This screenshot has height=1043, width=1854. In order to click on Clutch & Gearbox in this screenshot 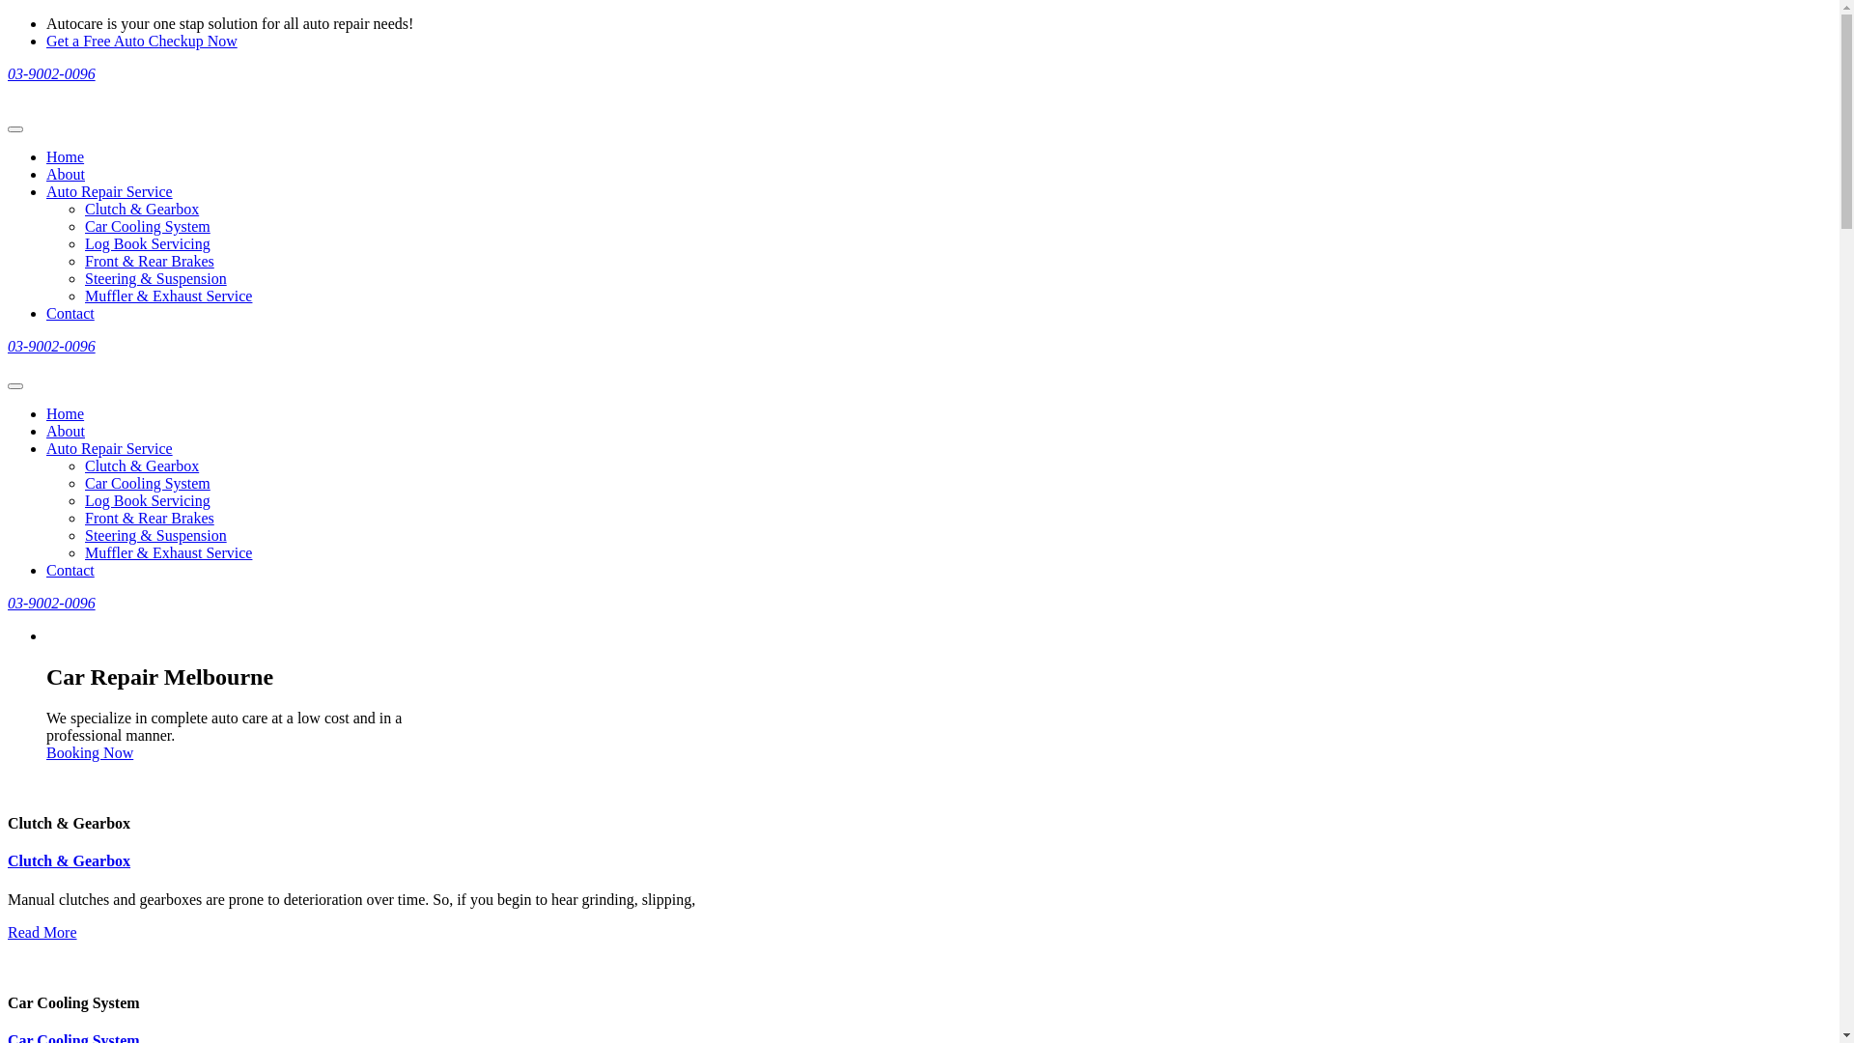, I will do `click(142, 209)`.